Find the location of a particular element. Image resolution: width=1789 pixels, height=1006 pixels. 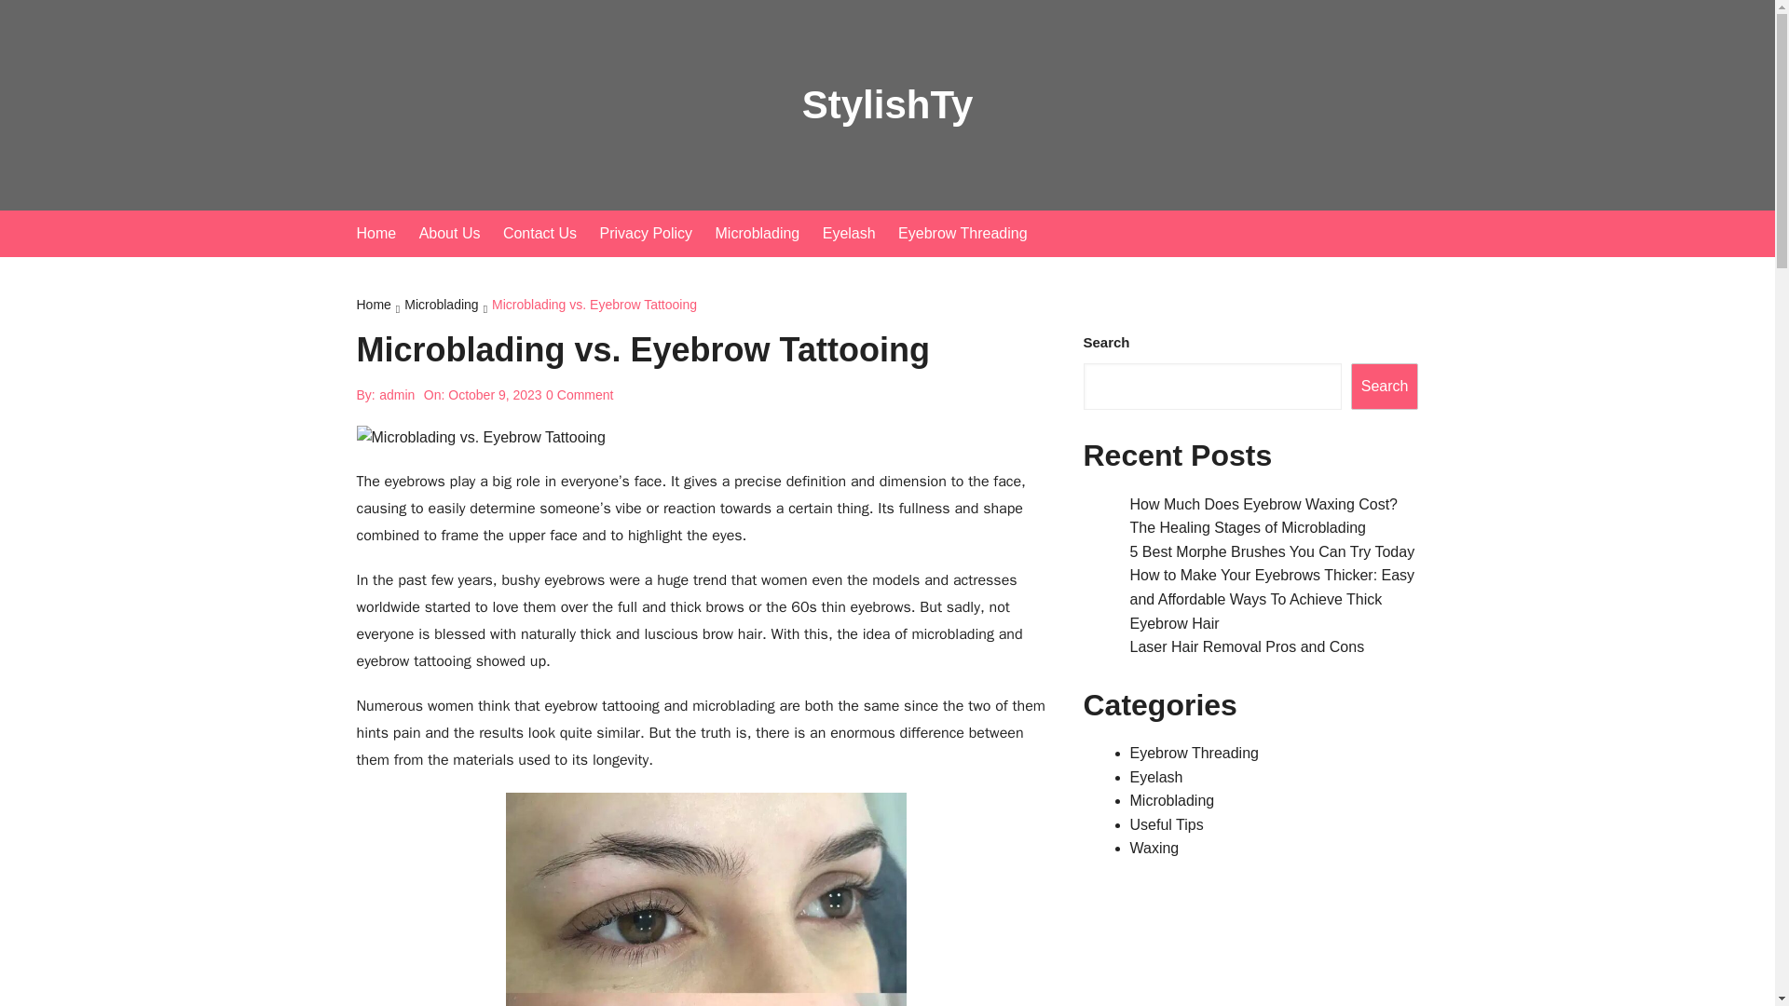

Eyelash is located at coordinates (1155, 777).